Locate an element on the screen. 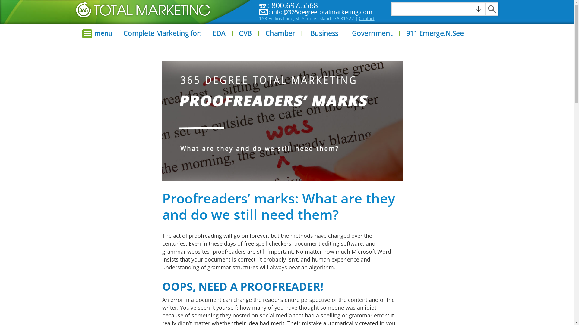 This screenshot has width=579, height=325. EDA is located at coordinates (219, 34).